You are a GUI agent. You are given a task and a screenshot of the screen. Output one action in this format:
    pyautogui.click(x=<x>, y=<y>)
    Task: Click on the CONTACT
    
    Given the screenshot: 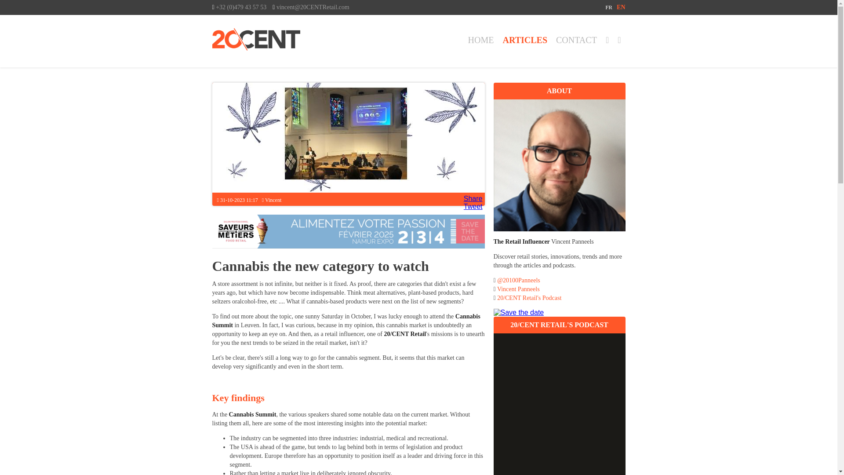 What is the action you would take?
    pyautogui.click(x=576, y=40)
    